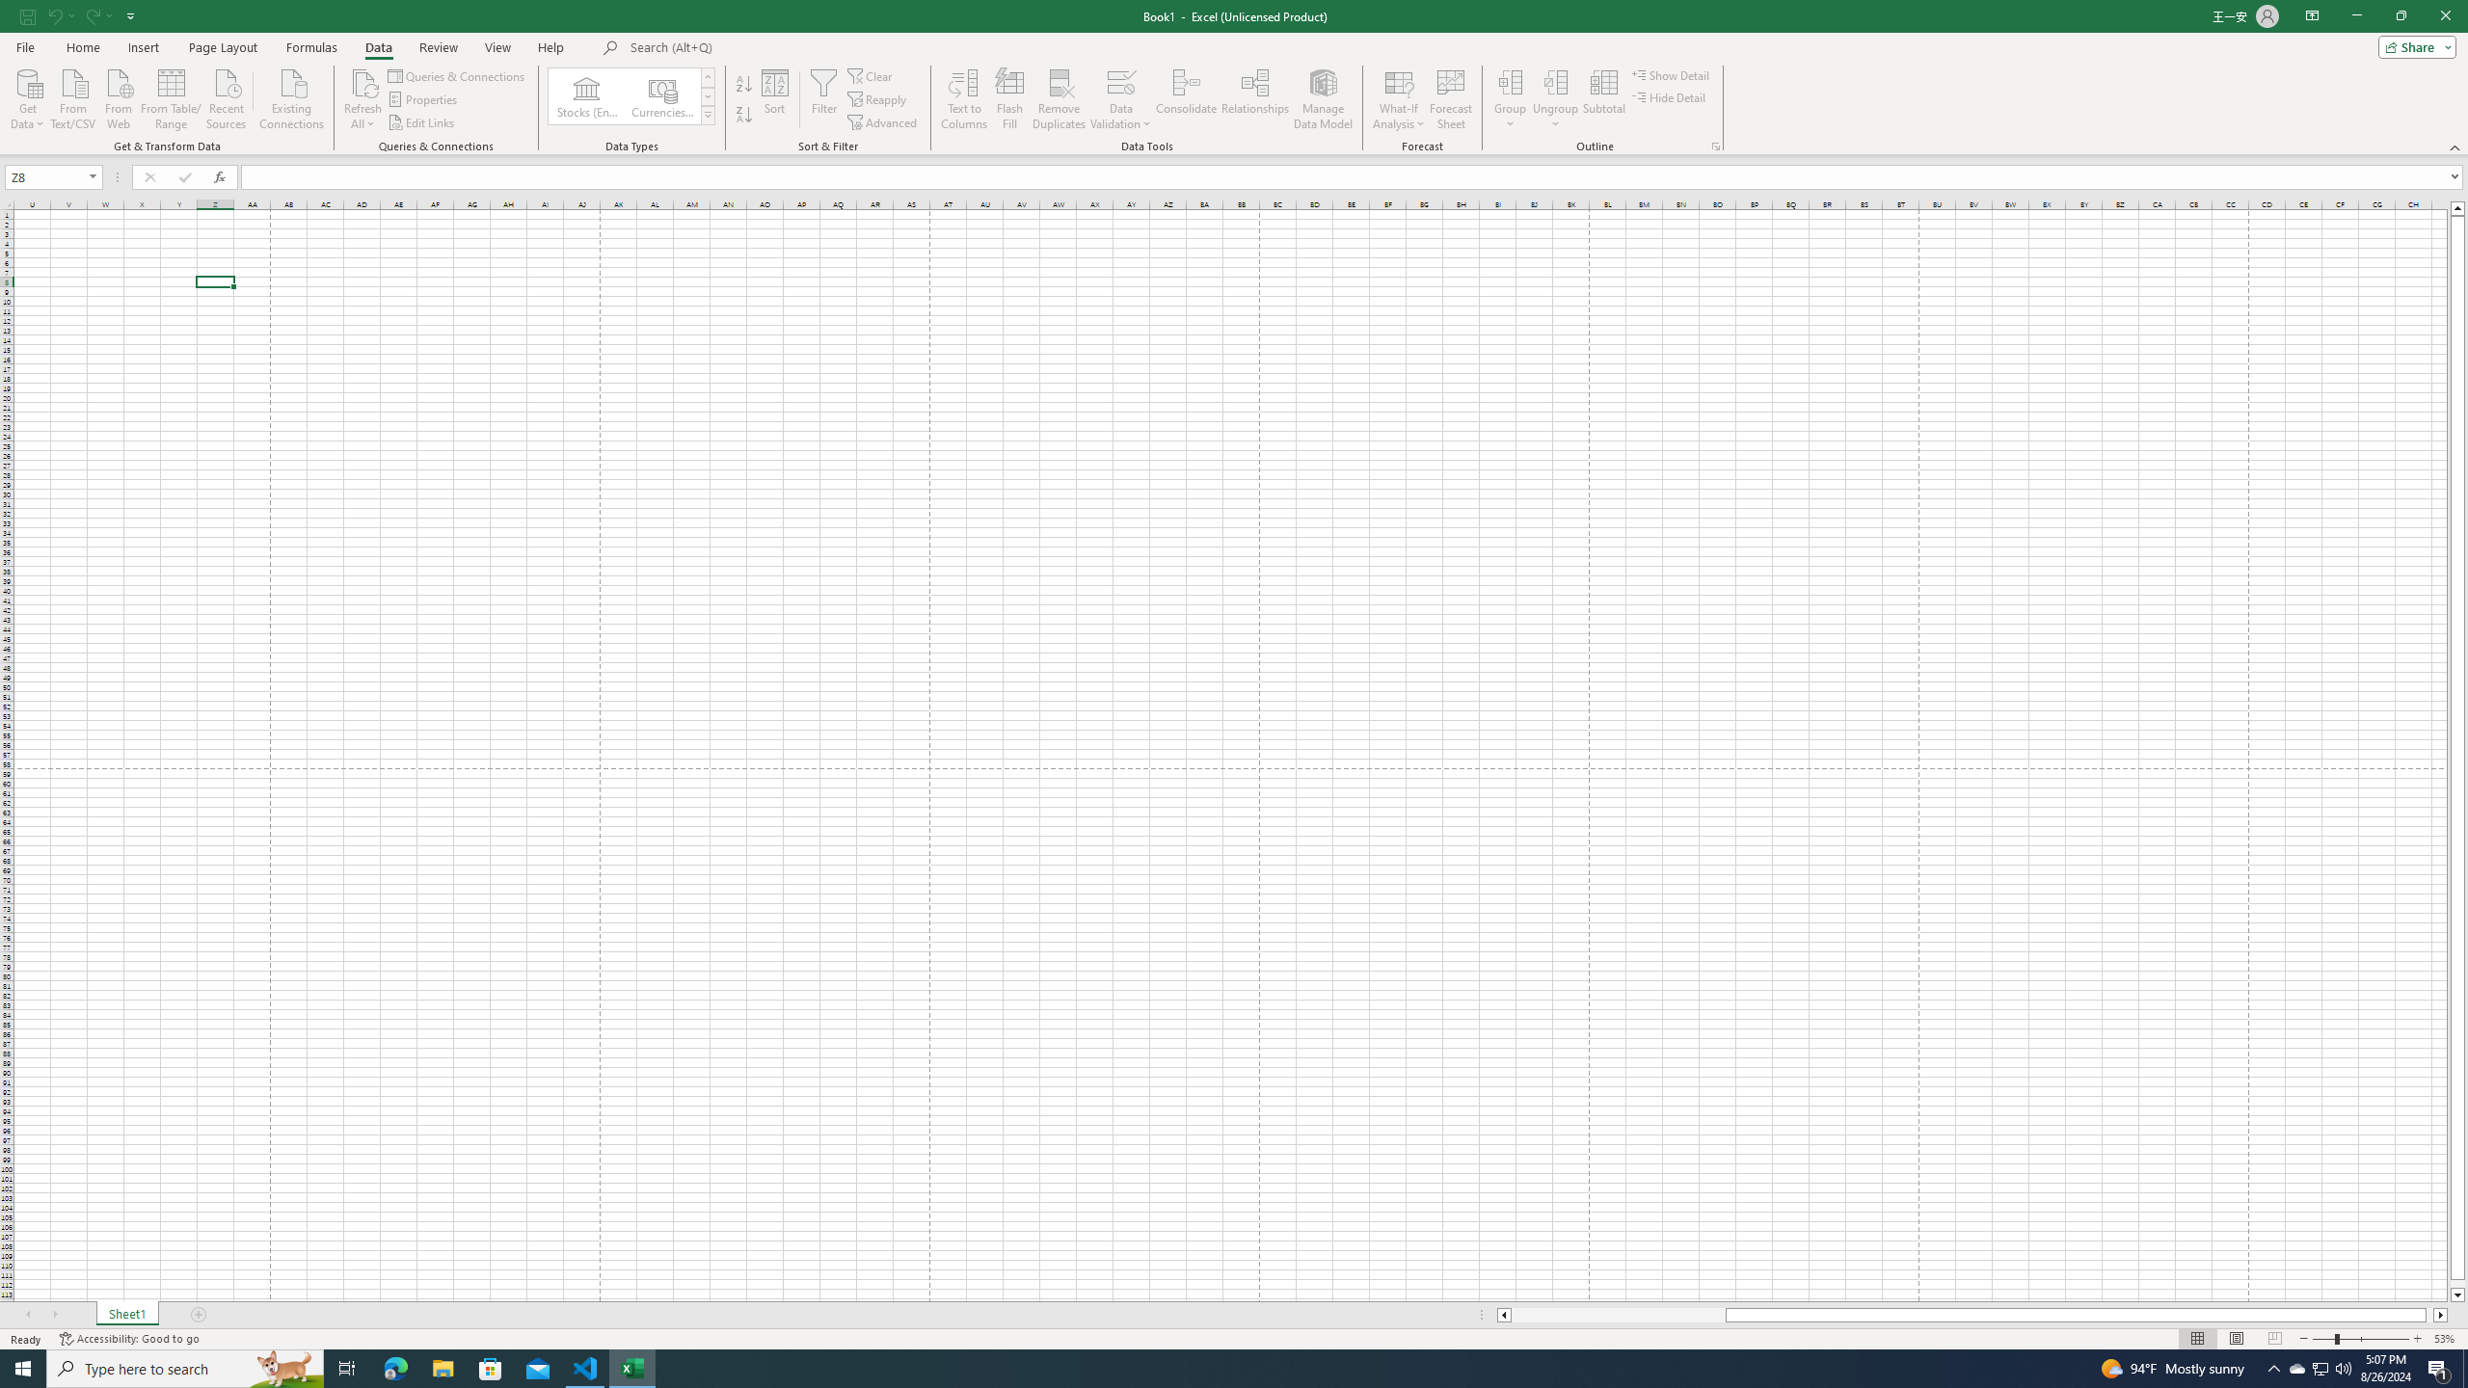 Image resolution: width=2468 pixels, height=1388 pixels. I want to click on Collapse the Ribbon, so click(2455, 147).